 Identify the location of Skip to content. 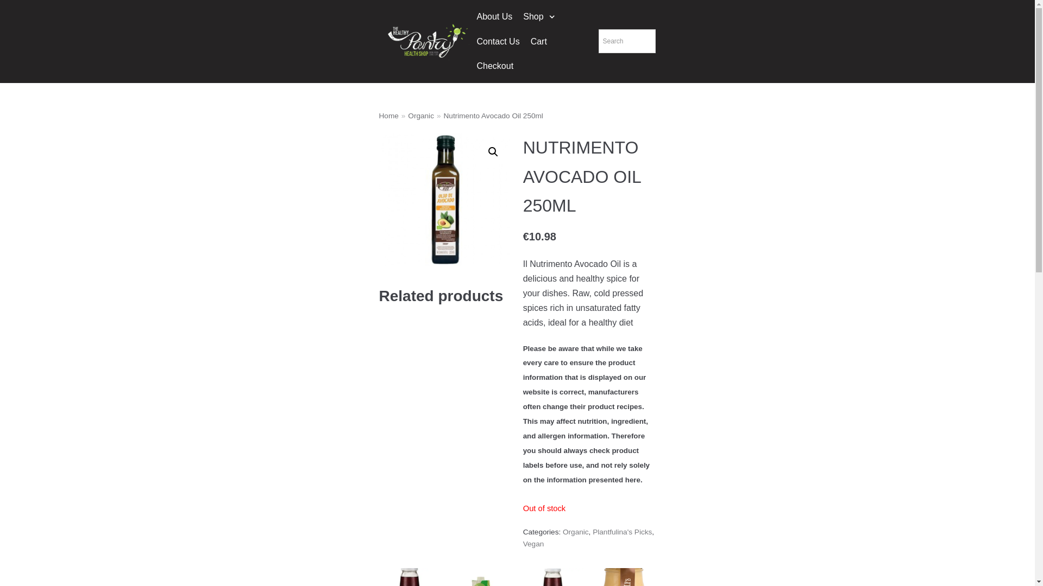
(11, 23).